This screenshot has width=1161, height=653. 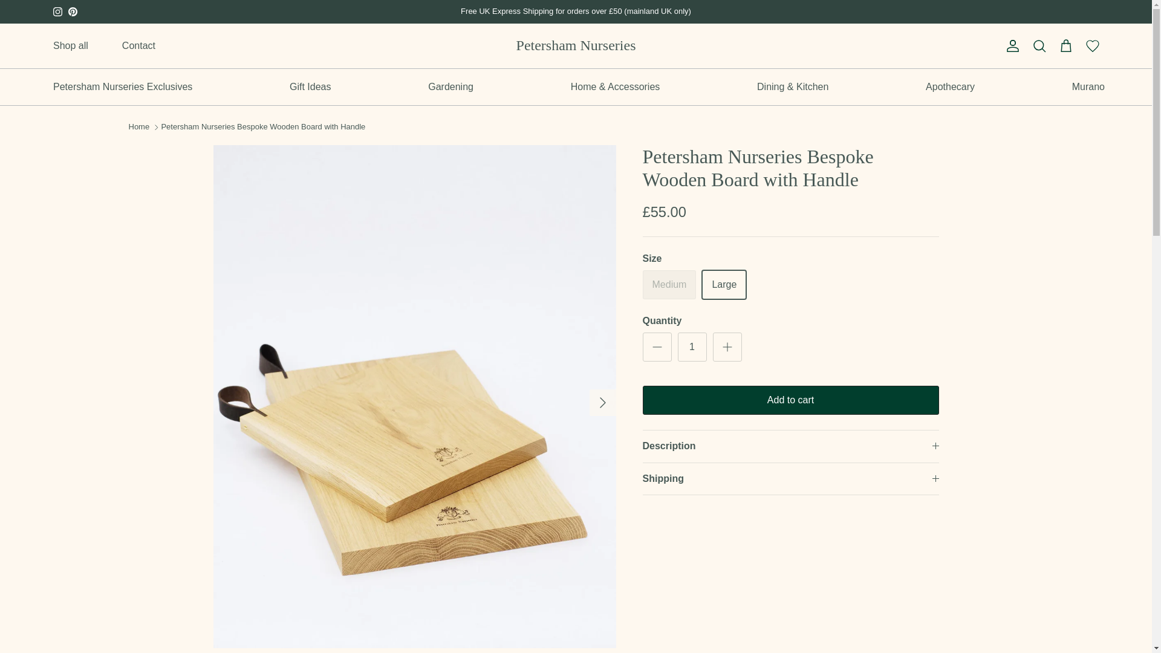 What do you see at coordinates (73, 11) in the screenshot?
I see `Pinterest` at bounding box center [73, 11].